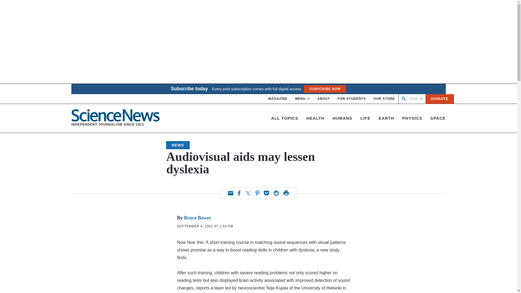  What do you see at coordinates (303, 99) in the screenshot?
I see `SUBSCRIBE NOW` at bounding box center [303, 99].